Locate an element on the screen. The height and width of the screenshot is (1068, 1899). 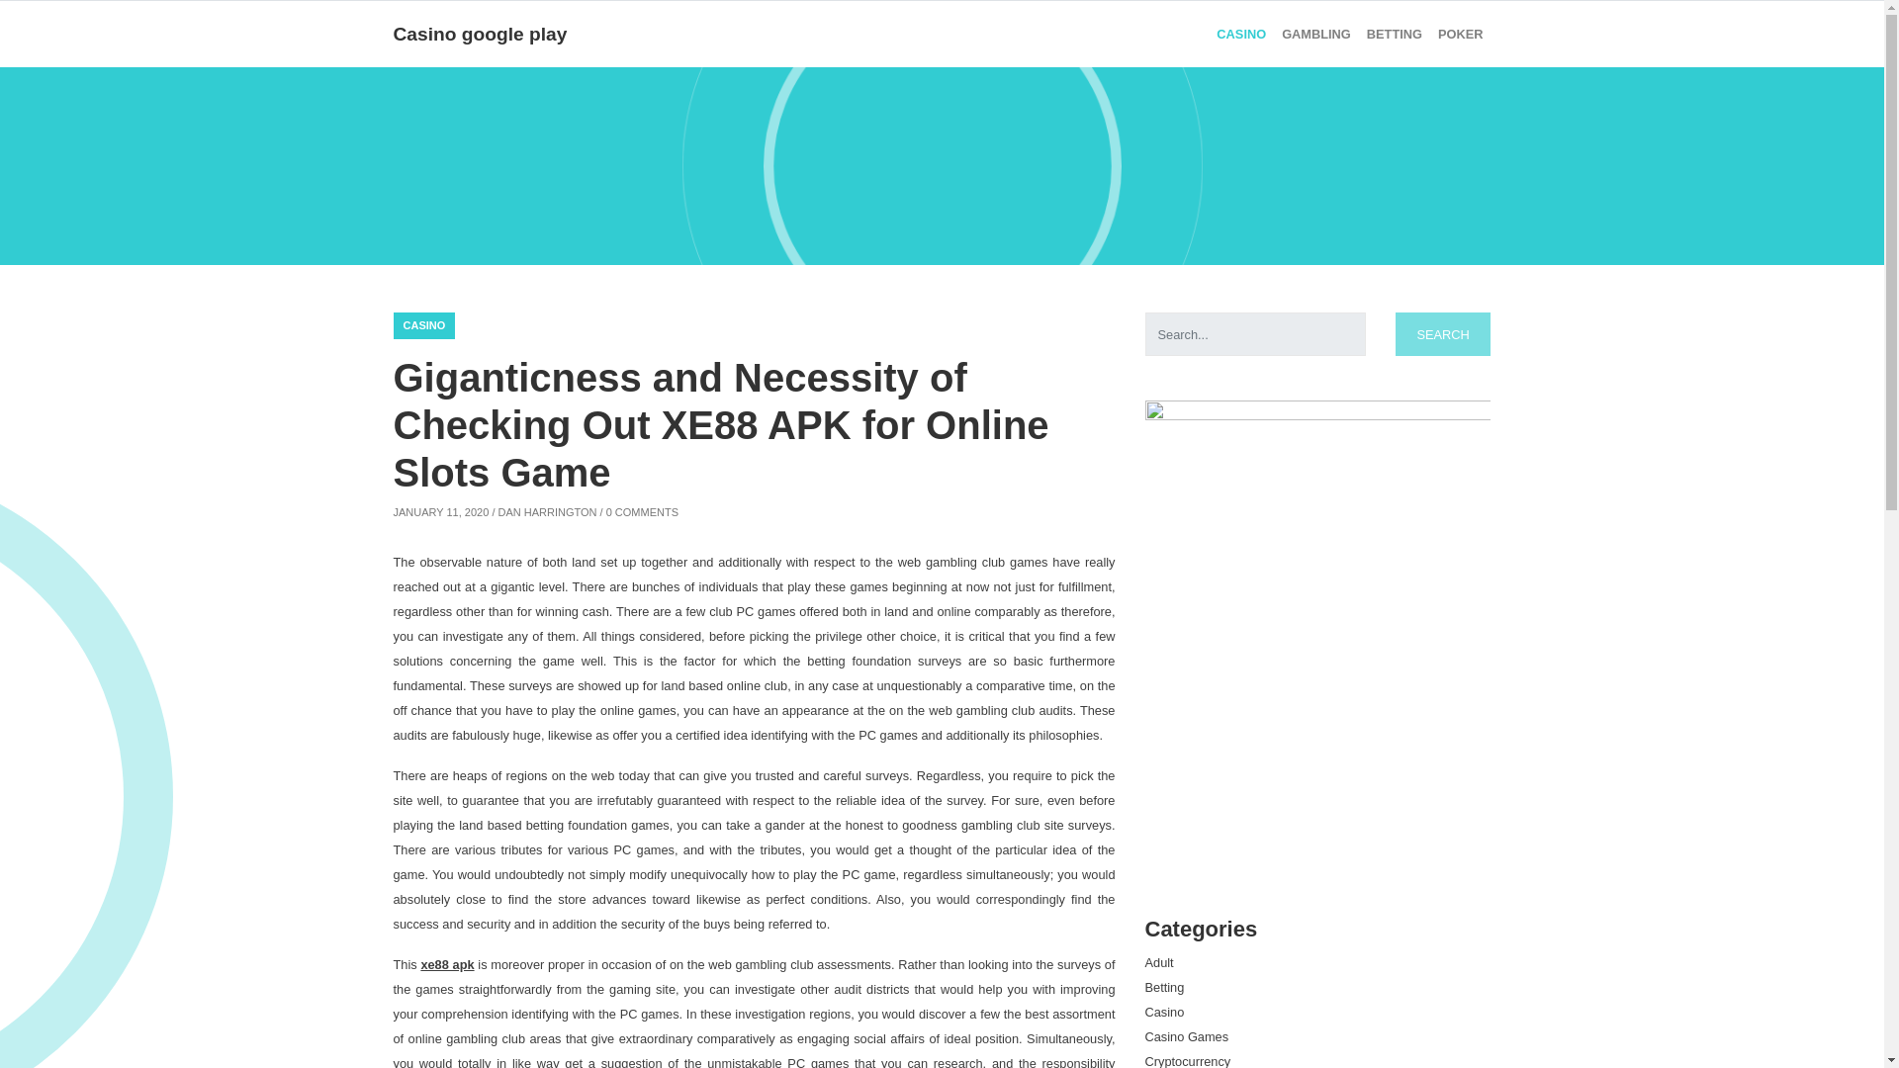
Casino is located at coordinates (1240, 34).